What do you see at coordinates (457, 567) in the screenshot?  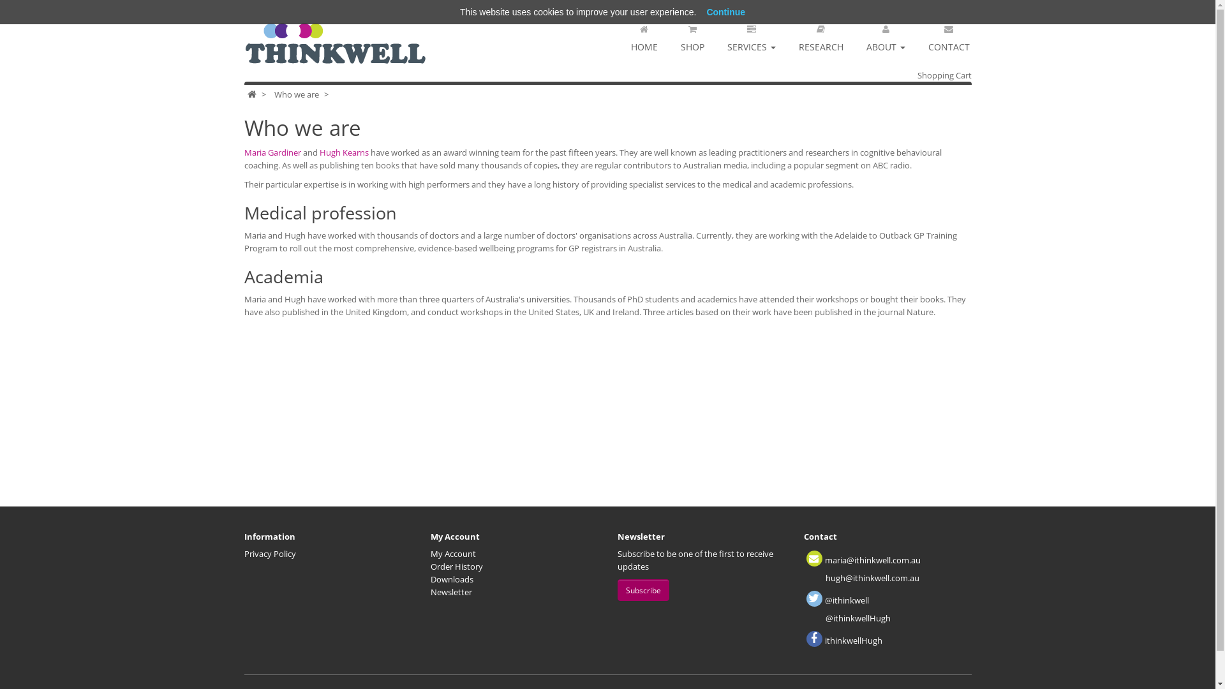 I see `Order History` at bounding box center [457, 567].